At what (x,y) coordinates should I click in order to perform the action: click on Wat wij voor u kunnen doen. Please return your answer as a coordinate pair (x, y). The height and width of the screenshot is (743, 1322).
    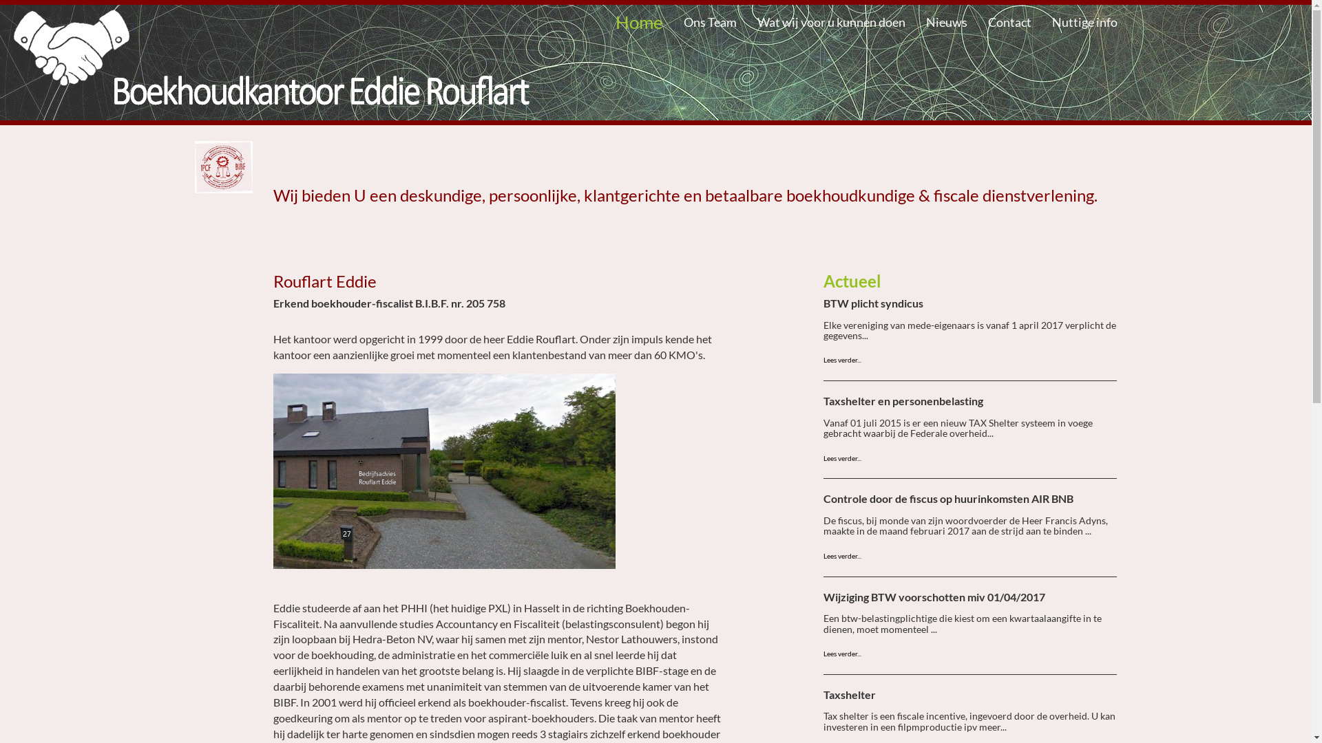
    Looking at the image, I should click on (830, 22).